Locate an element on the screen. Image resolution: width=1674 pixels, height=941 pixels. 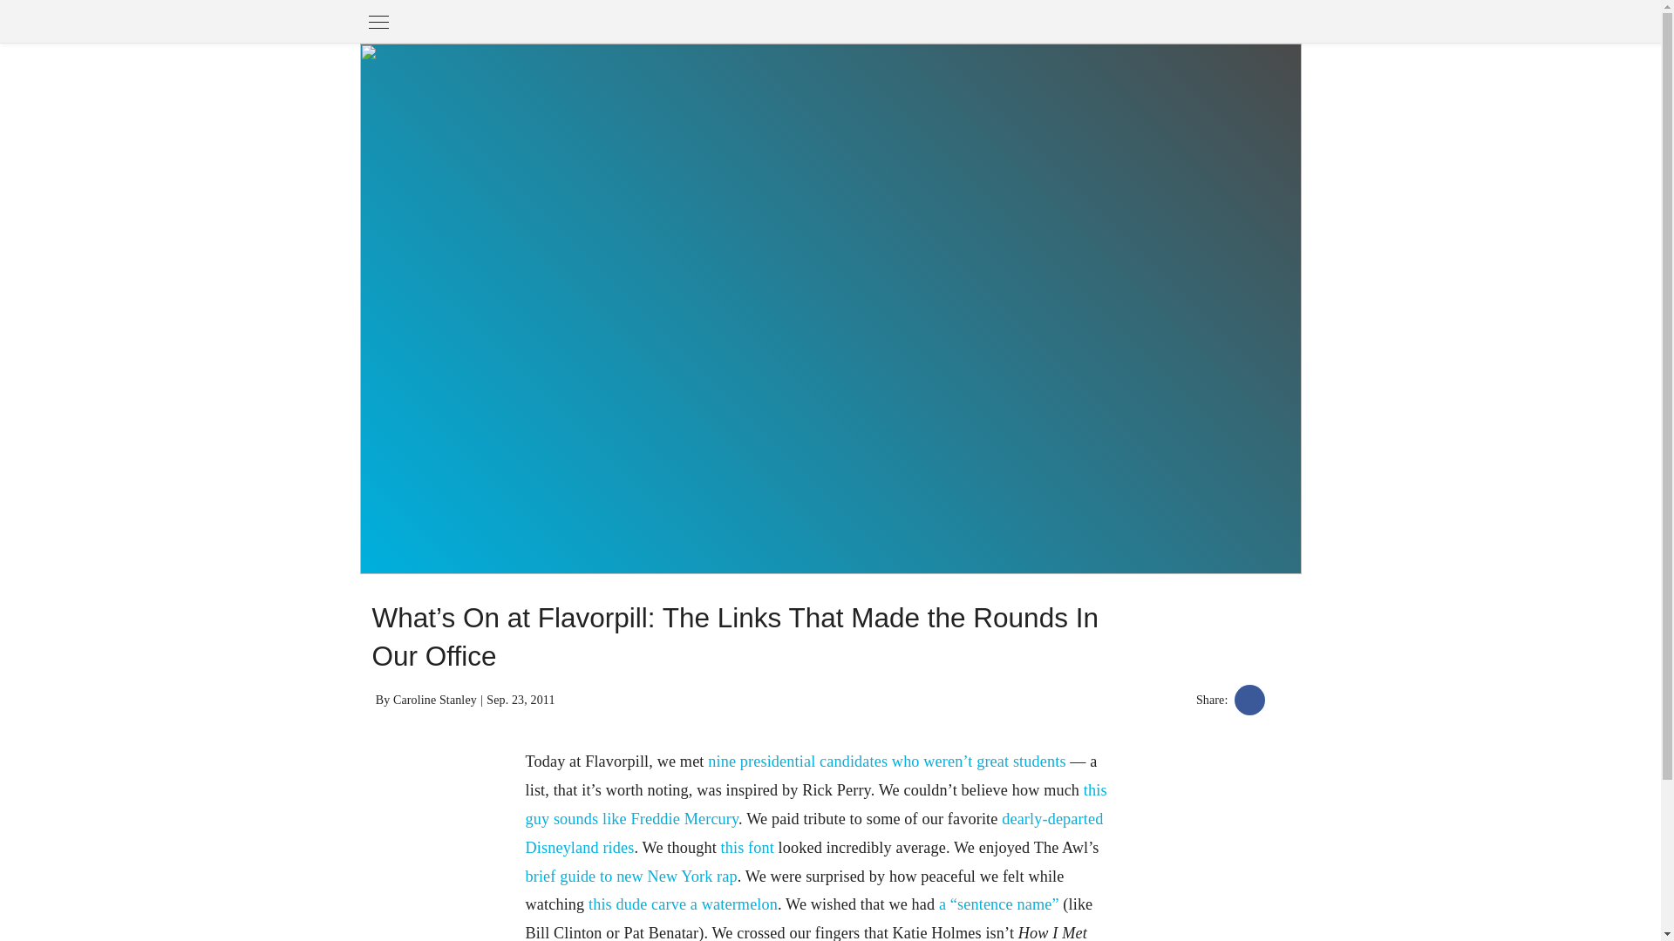
this guy sounds like Freddie Mercury is located at coordinates (816, 805).